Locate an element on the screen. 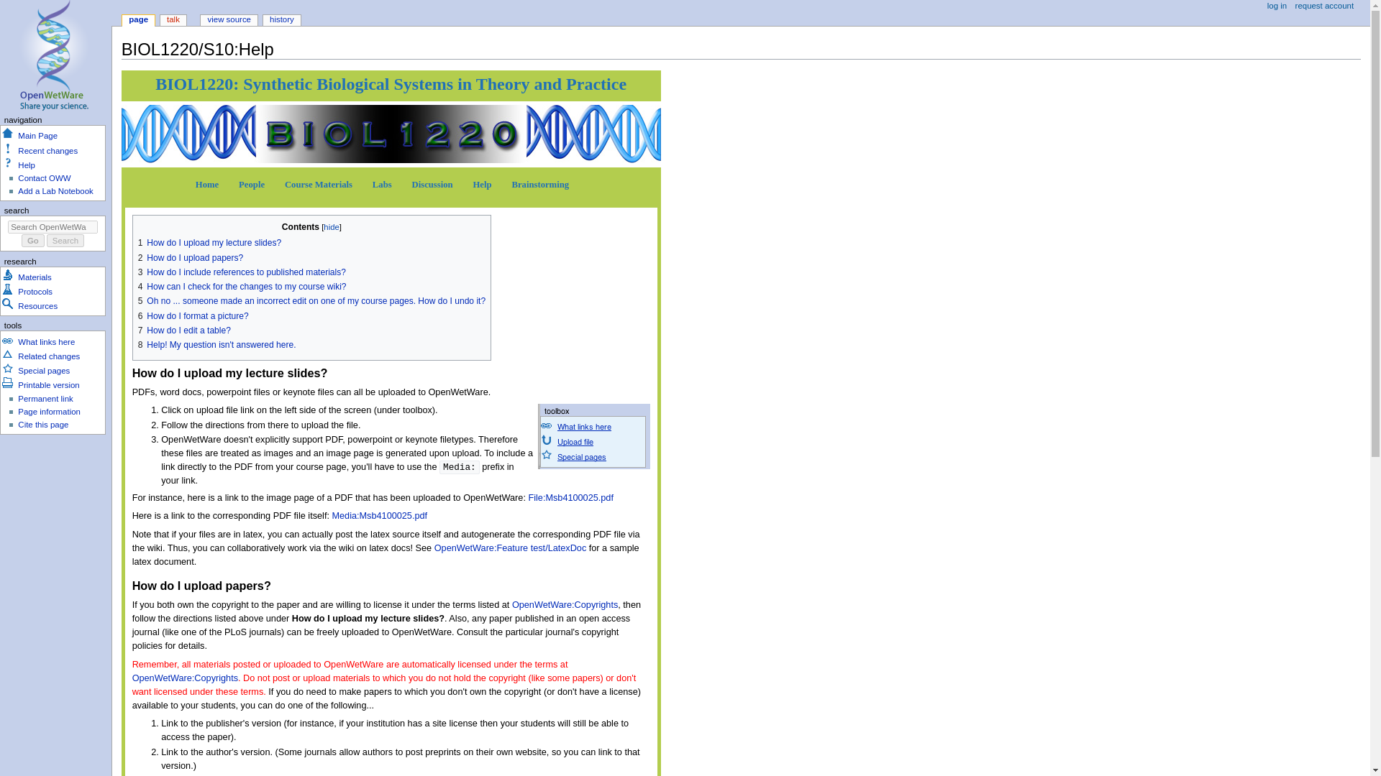 The image size is (1381, 776). People is located at coordinates (252, 184).